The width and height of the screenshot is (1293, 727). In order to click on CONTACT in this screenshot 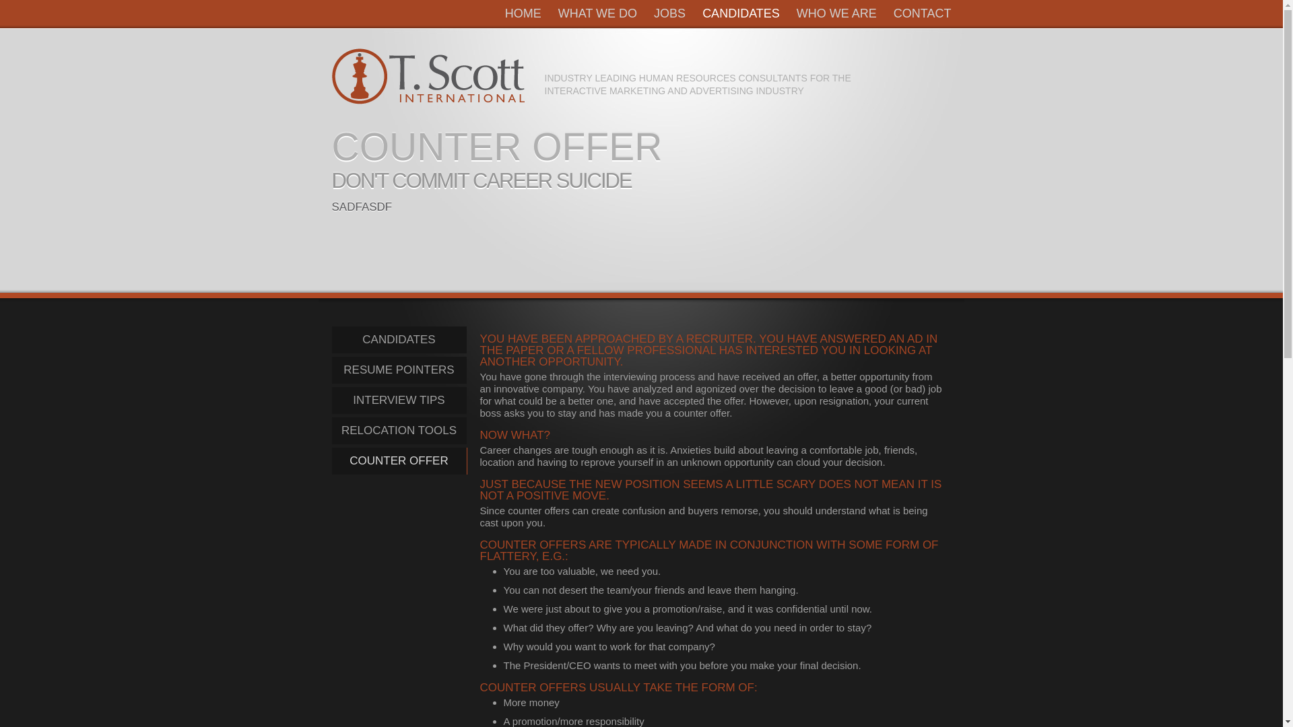, I will do `click(923, 13)`.